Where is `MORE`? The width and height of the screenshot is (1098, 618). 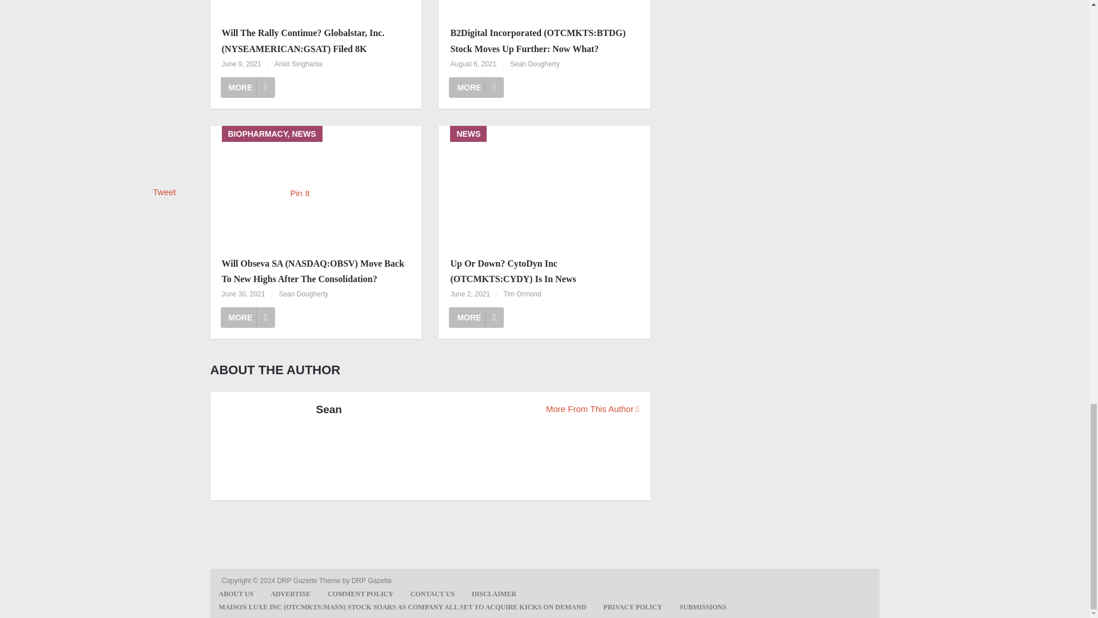 MORE is located at coordinates (476, 317).